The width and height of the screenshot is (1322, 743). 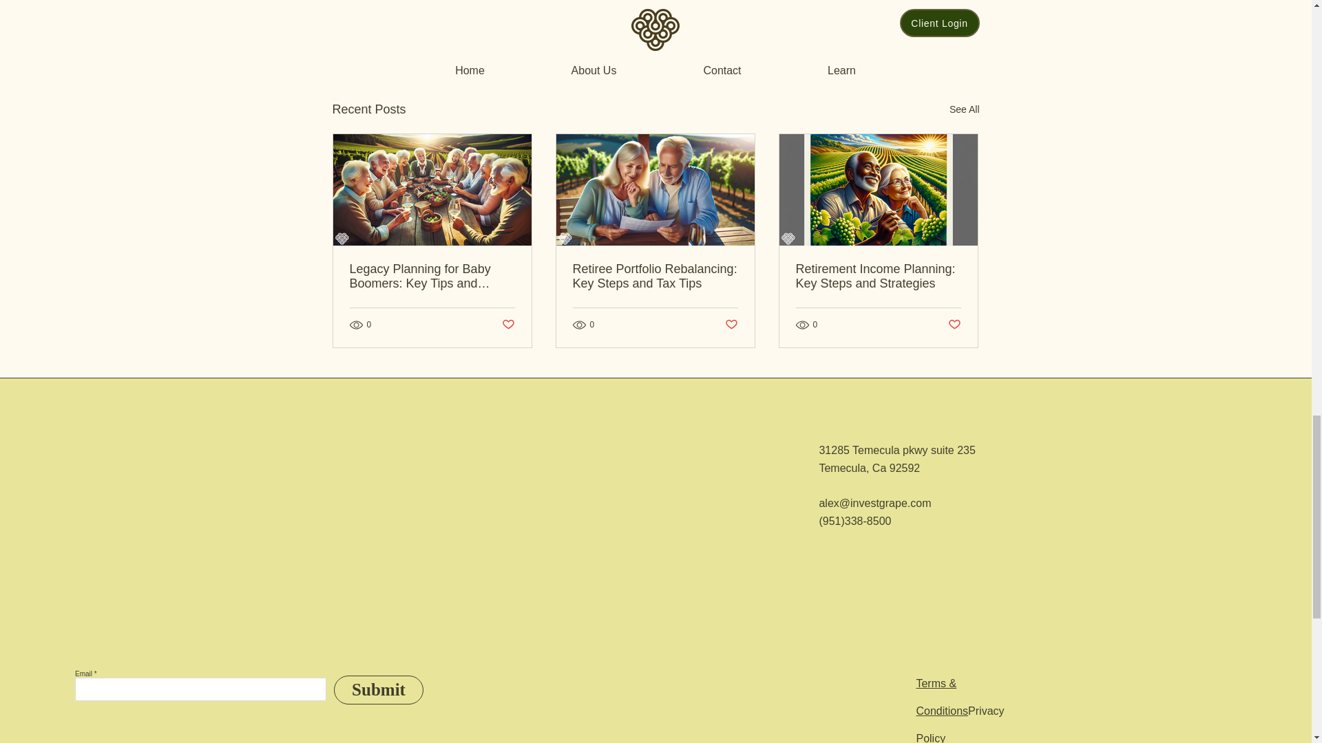 What do you see at coordinates (655, 277) in the screenshot?
I see `Retiree Portfolio Rebalancing: Key Steps and Tax Tips` at bounding box center [655, 277].